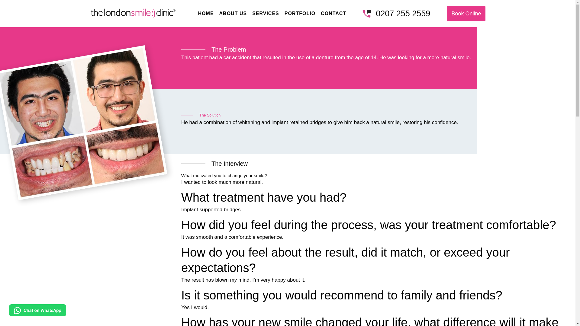 Image resolution: width=580 pixels, height=326 pixels. What do you see at coordinates (300, 13) in the screenshot?
I see `PORTFOLIO` at bounding box center [300, 13].